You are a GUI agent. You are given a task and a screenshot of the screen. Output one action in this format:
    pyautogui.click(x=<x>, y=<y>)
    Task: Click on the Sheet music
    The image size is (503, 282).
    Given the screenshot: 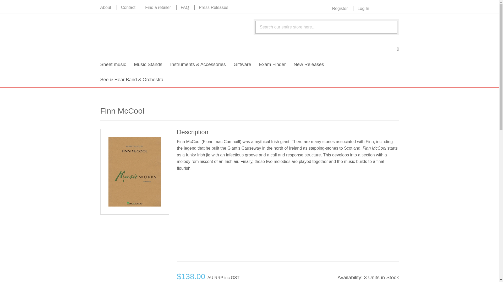 What is the action you would take?
    pyautogui.click(x=113, y=65)
    